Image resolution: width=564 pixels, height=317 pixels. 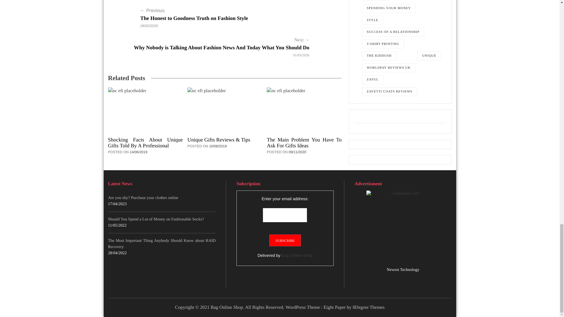 I want to click on Shocking Facts About Unique Gifts Told By A Professional, so click(x=145, y=110).